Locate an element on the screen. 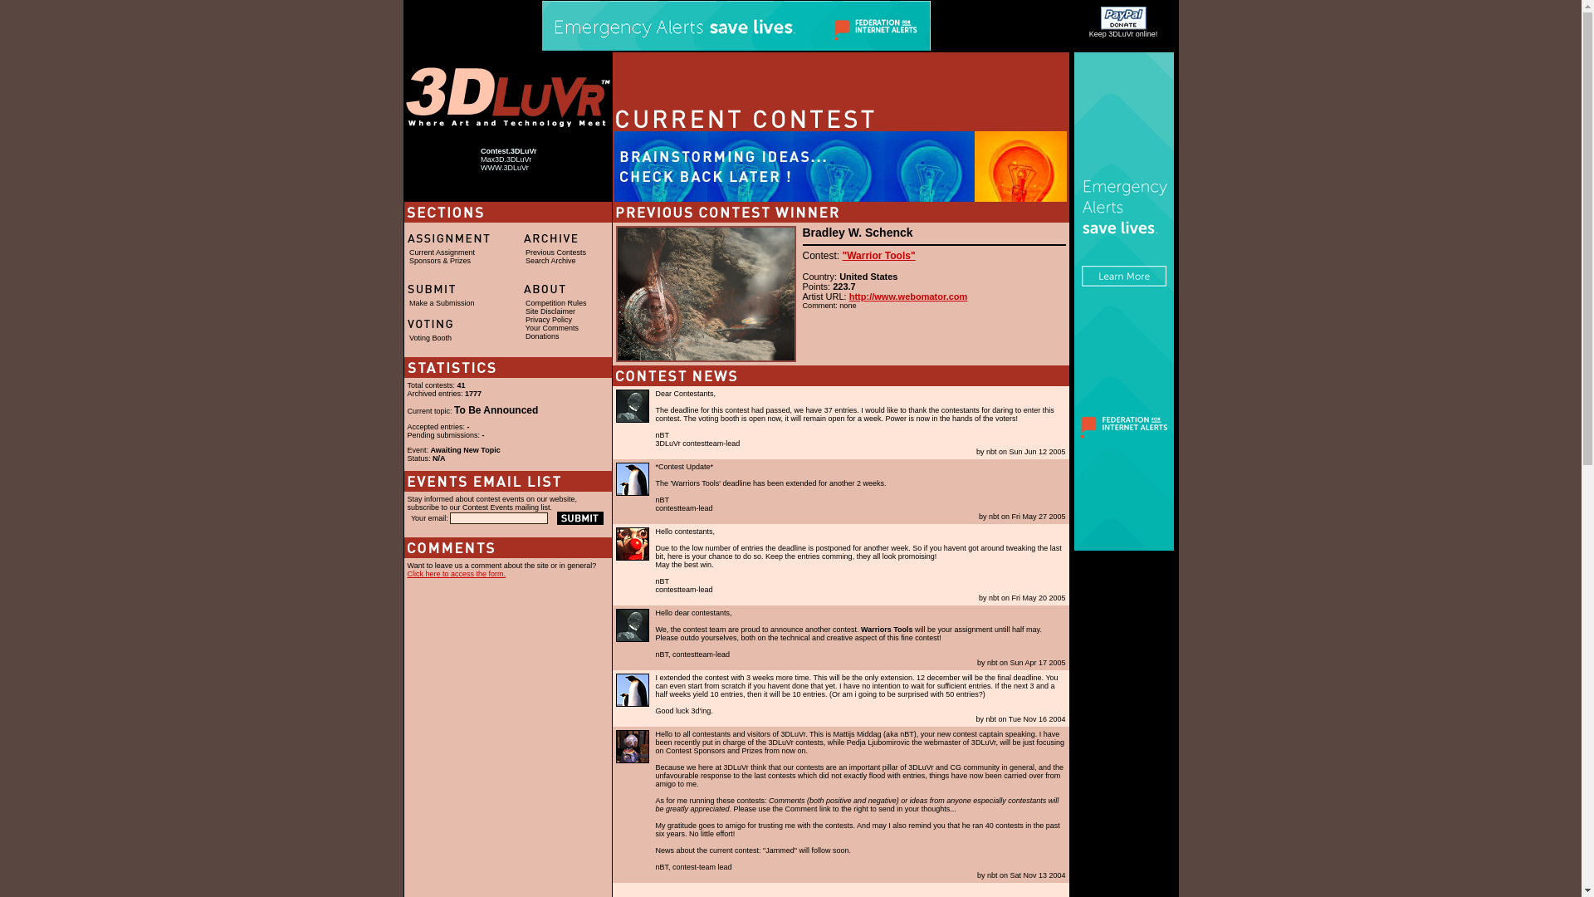  Sponsors & Prizes is located at coordinates (440, 261).